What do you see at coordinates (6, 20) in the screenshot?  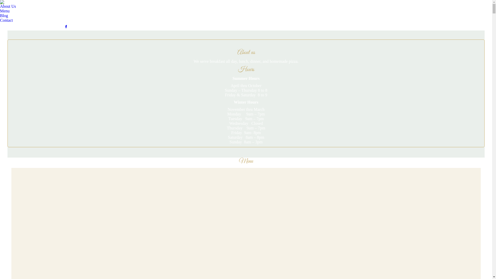 I see `Contact` at bounding box center [6, 20].